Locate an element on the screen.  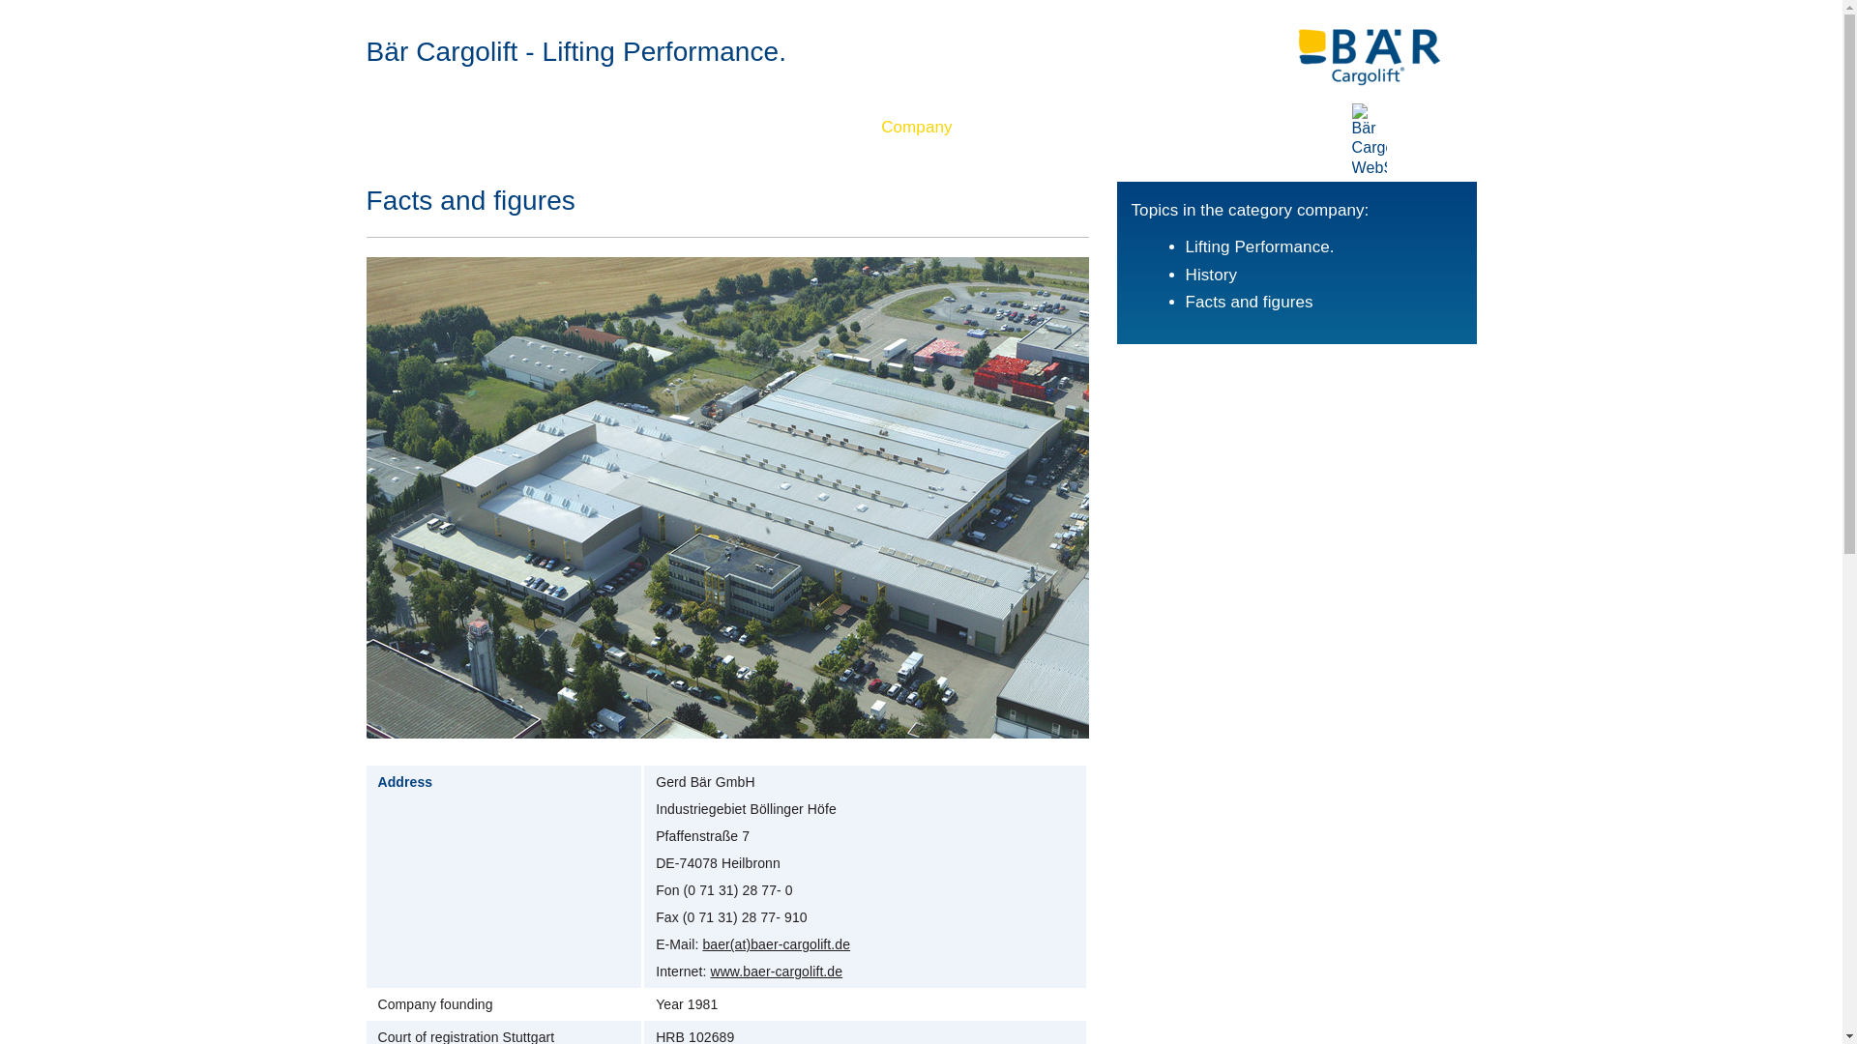
Products is located at coordinates (479, 127).